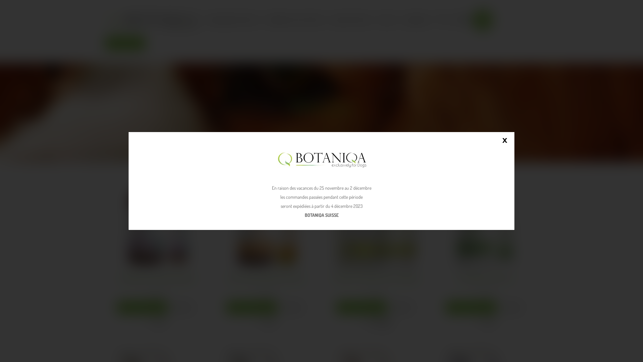 The height and width of the screenshot is (362, 643). I want to click on 250ml, so click(262, 322).